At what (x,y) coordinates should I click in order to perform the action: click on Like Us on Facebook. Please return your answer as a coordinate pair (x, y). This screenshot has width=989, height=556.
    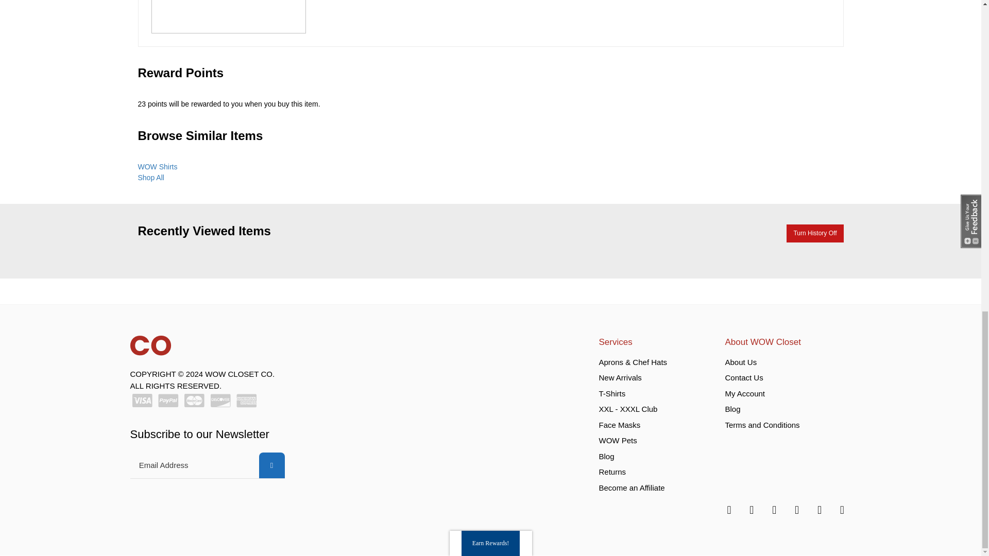
    Looking at the image, I should click on (750, 509).